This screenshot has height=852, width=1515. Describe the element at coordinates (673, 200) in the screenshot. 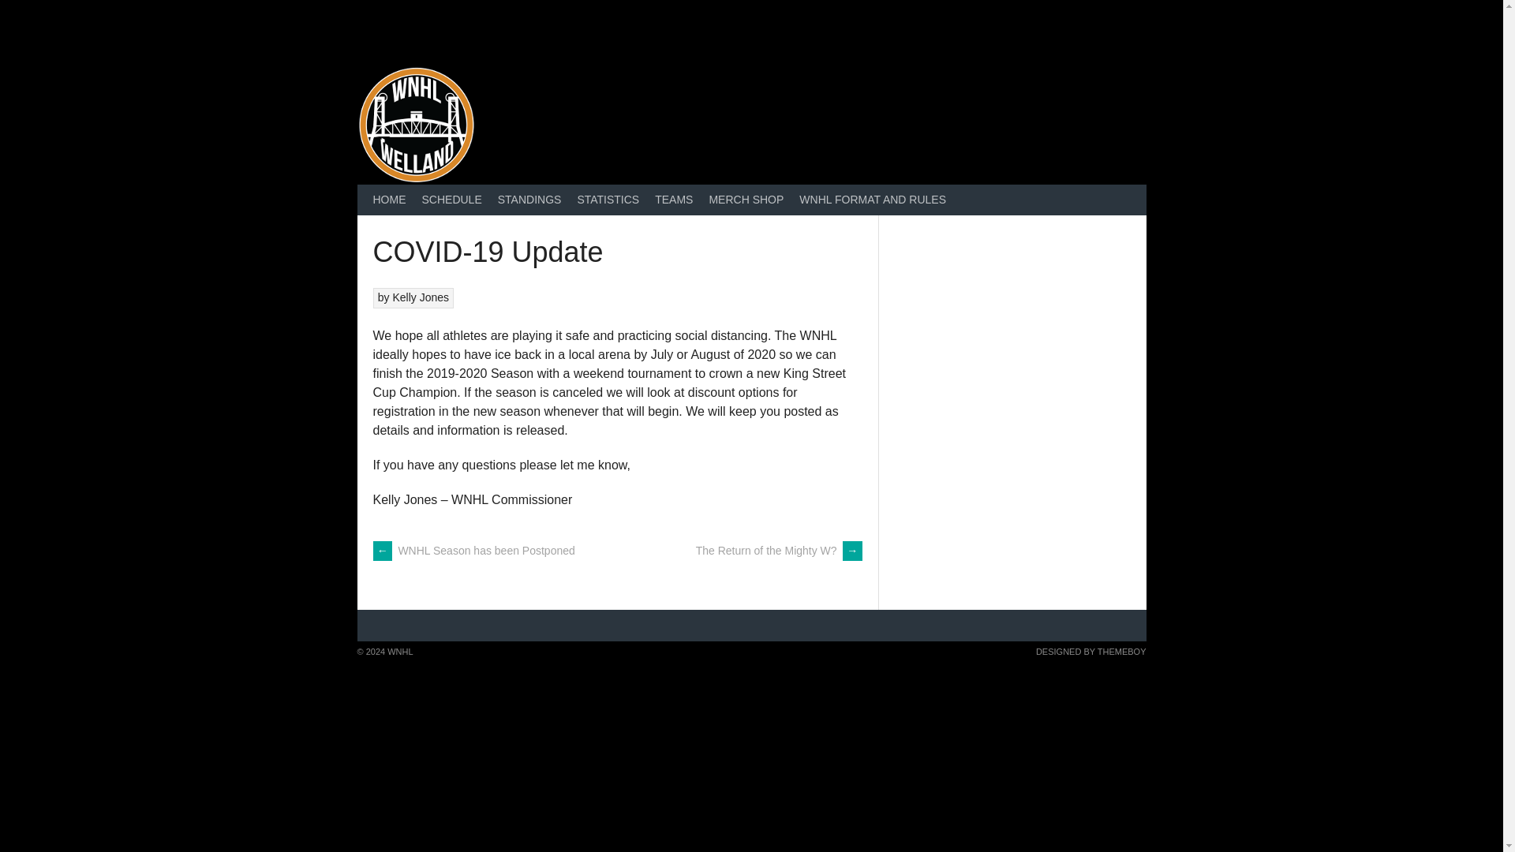

I see `TEAMS` at that location.